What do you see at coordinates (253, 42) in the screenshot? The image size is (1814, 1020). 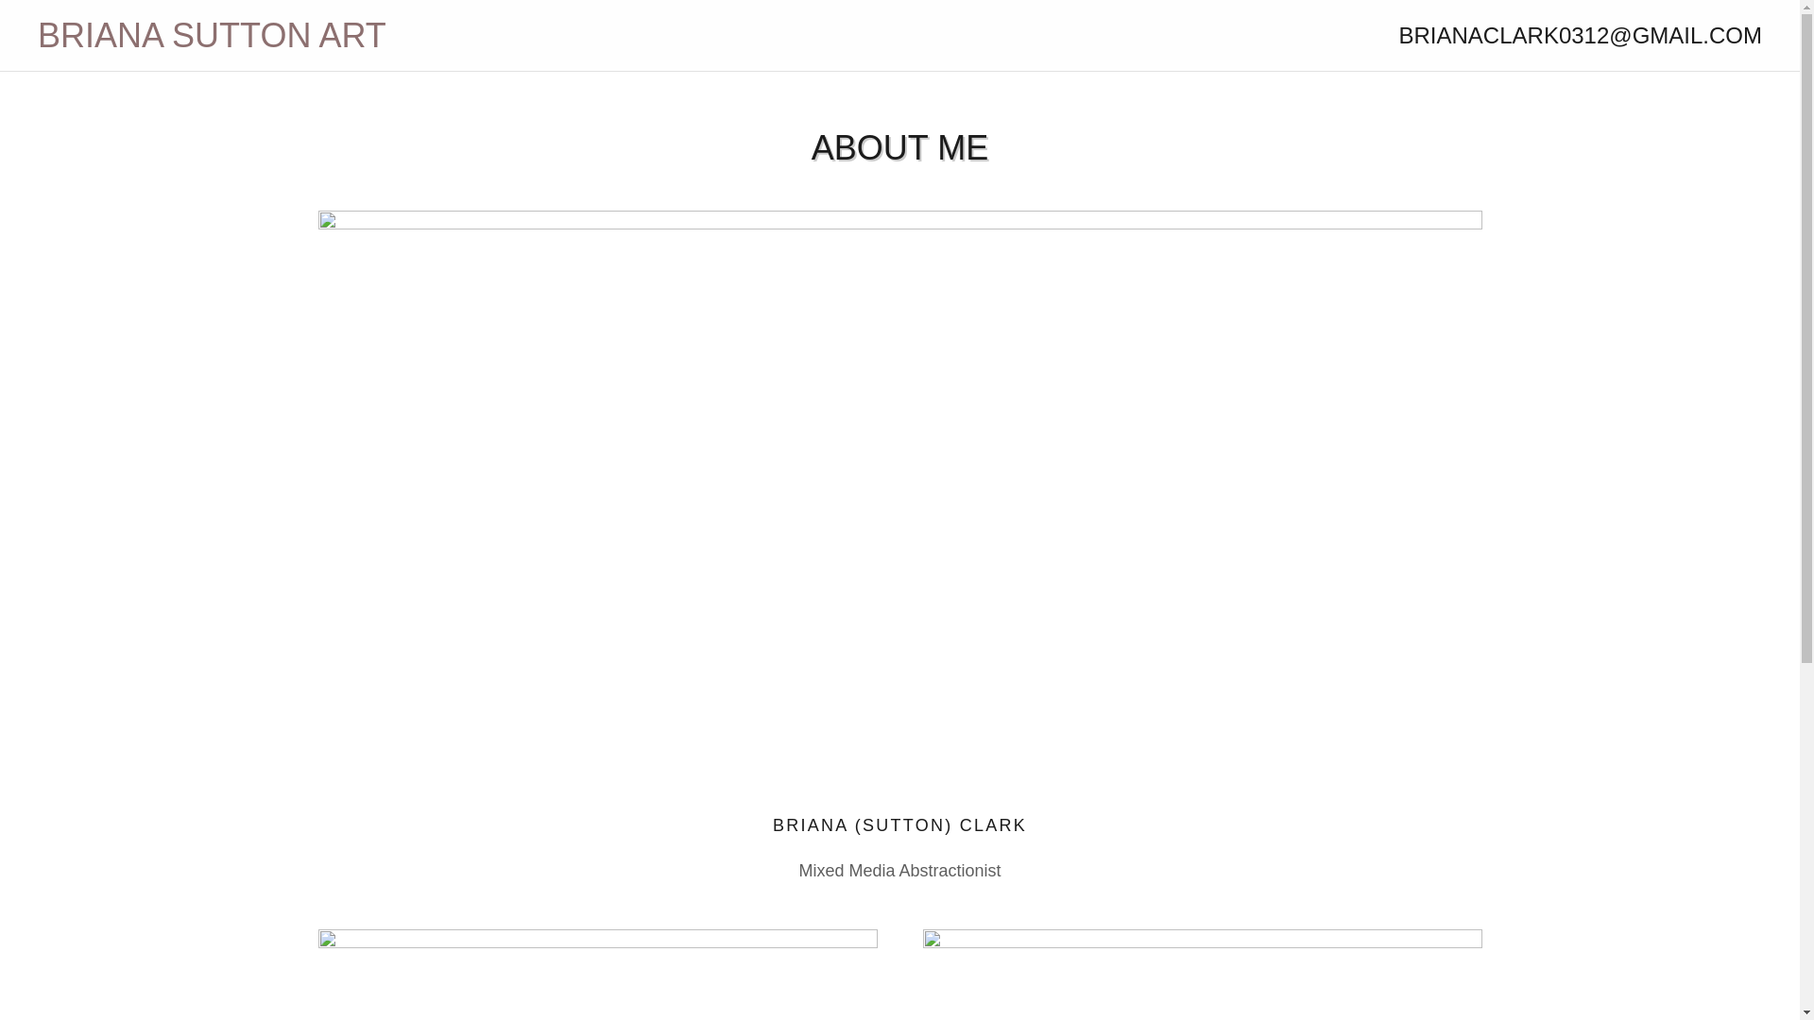 I see `Briana Sutton Art` at bounding box center [253, 42].